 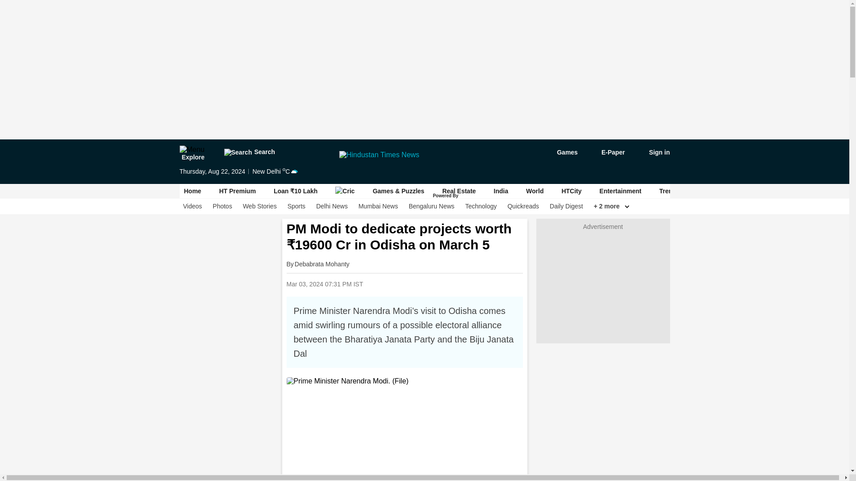 I want to click on Education, so click(x=808, y=191).